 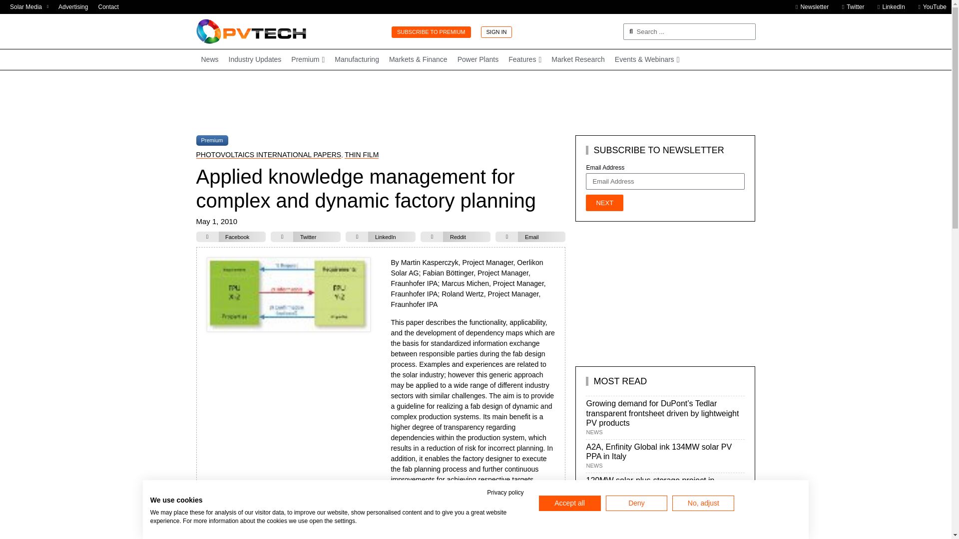 I want to click on LinkedIn, so click(x=888, y=7).